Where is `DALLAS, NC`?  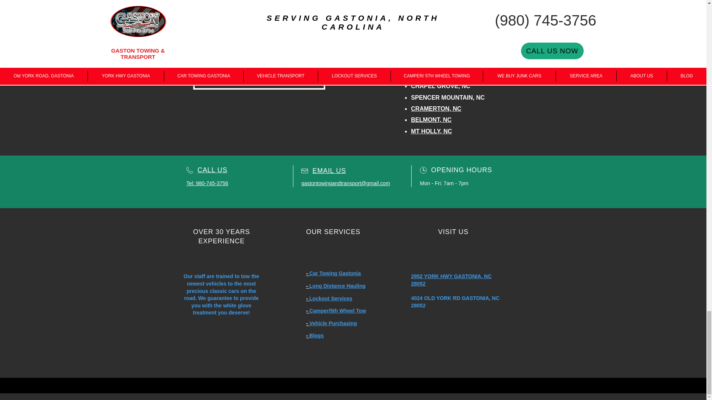
DALLAS, NC is located at coordinates (429, 7).